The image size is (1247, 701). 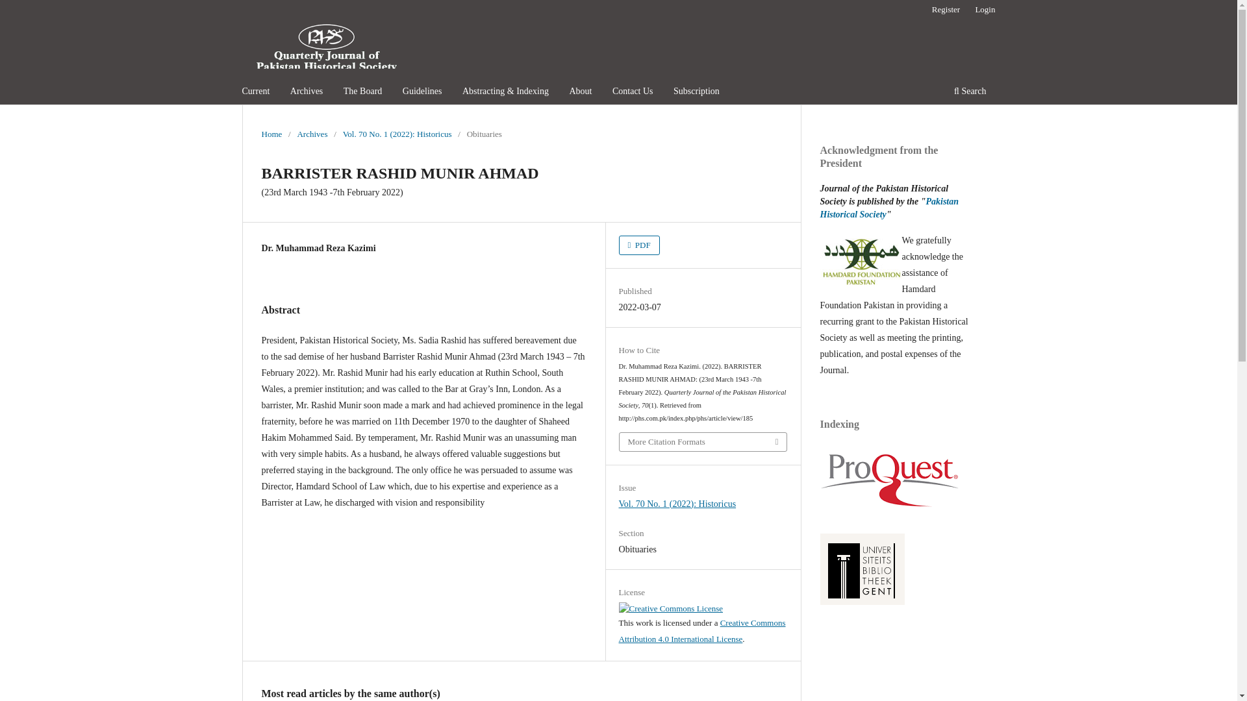 What do you see at coordinates (362, 93) in the screenshot?
I see `The Board` at bounding box center [362, 93].